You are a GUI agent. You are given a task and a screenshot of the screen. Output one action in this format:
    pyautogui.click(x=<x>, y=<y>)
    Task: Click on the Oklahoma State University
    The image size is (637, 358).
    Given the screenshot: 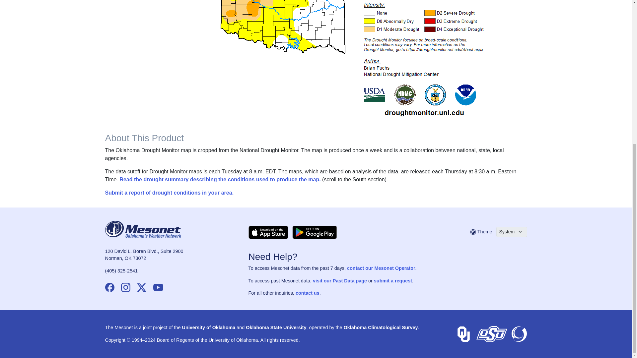 What is the action you would take?
    pyautogui.click(x=492, y=334)
    